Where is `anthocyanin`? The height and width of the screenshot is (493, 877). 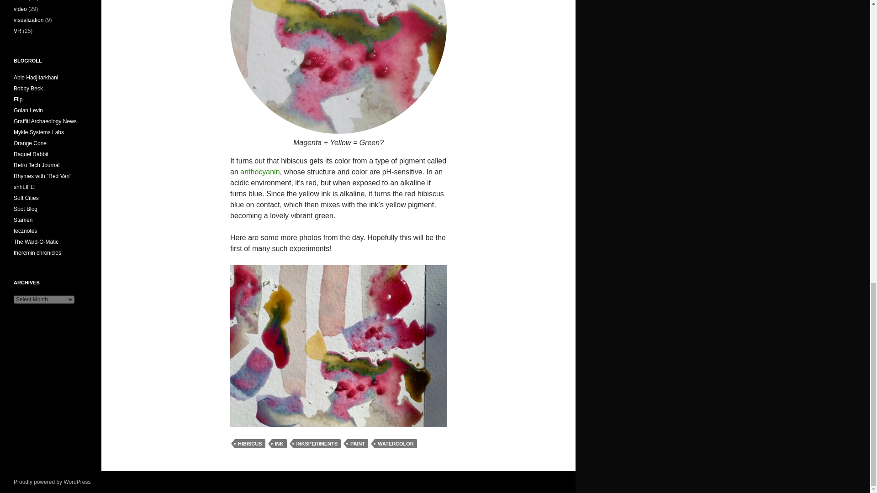
anthocyanin is located at coordinates (260, 172).